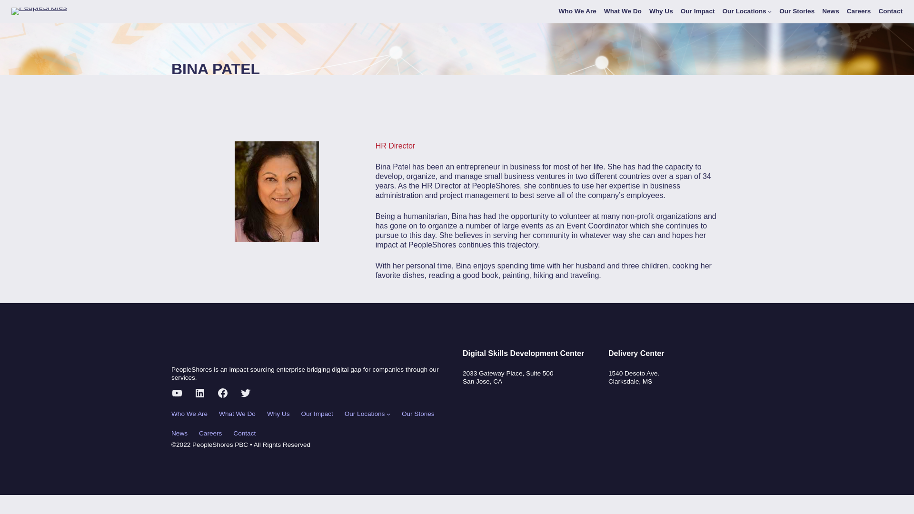 The width and height of the screenshot is (914, 514). Describe the element at coordinates (179, 434) in the screenshot. I see `News` at that location.